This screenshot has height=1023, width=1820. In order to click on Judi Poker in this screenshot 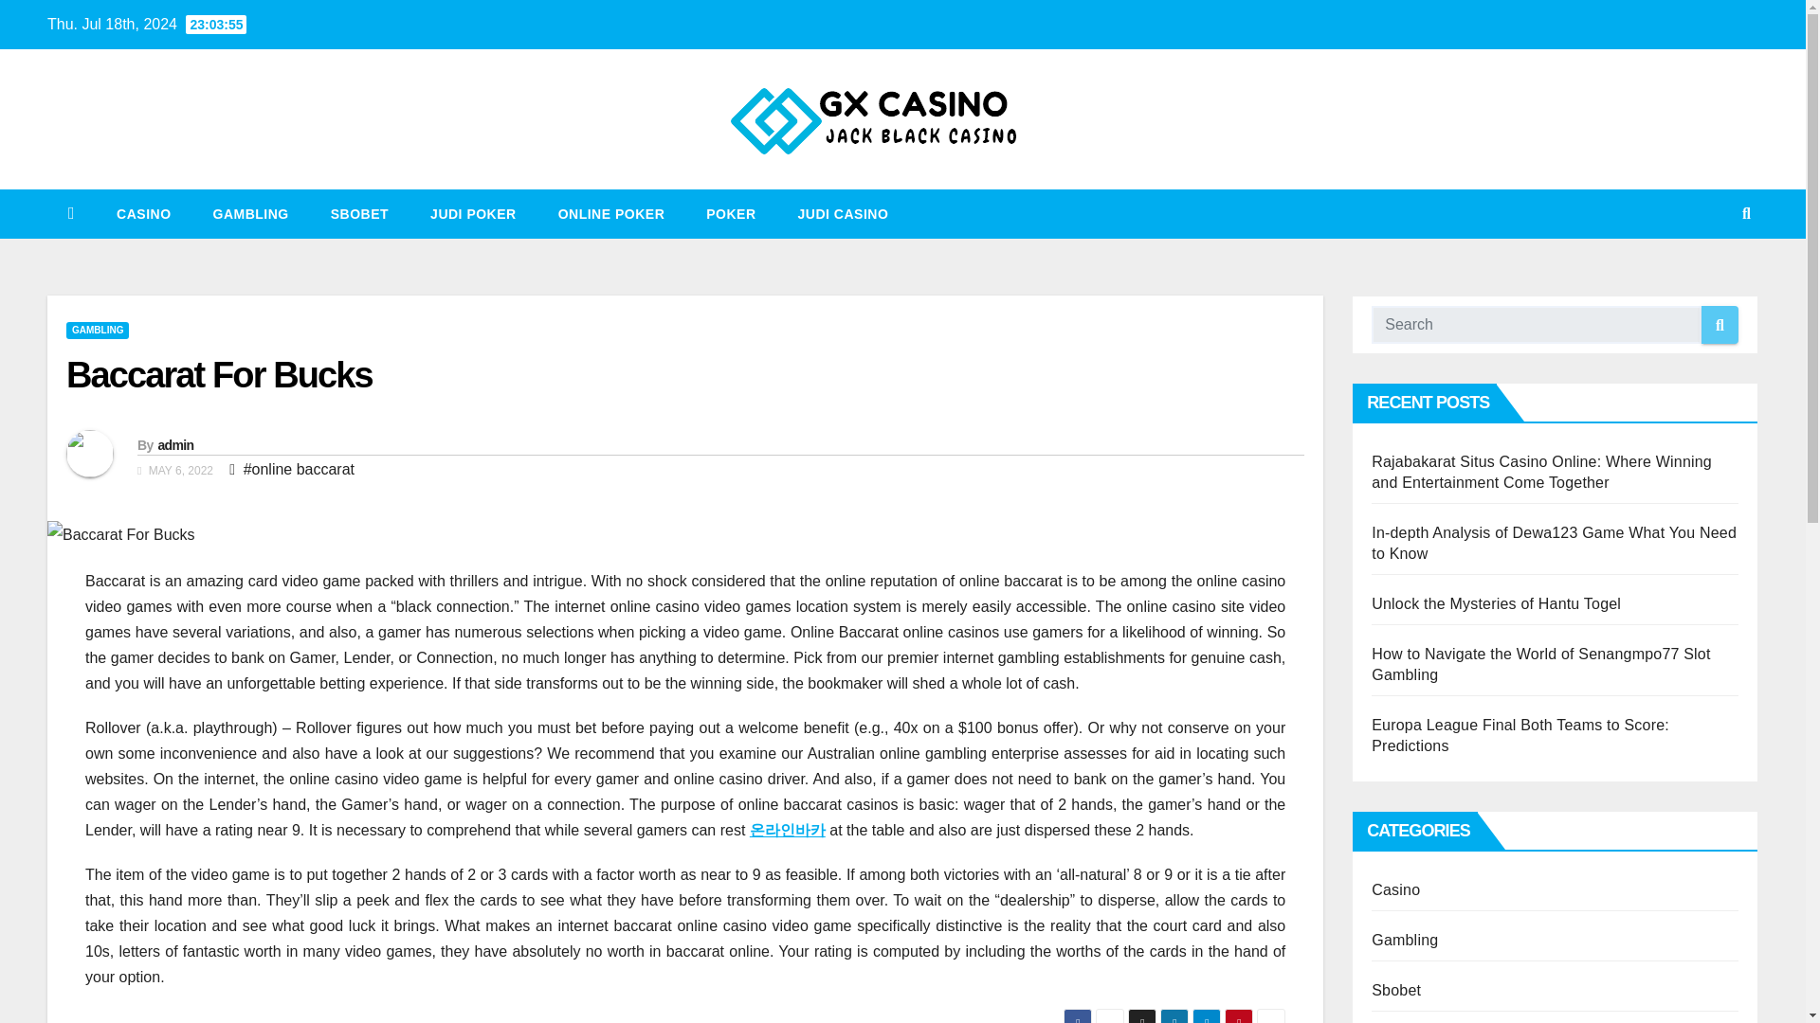, I will do `click(473, 213)`.